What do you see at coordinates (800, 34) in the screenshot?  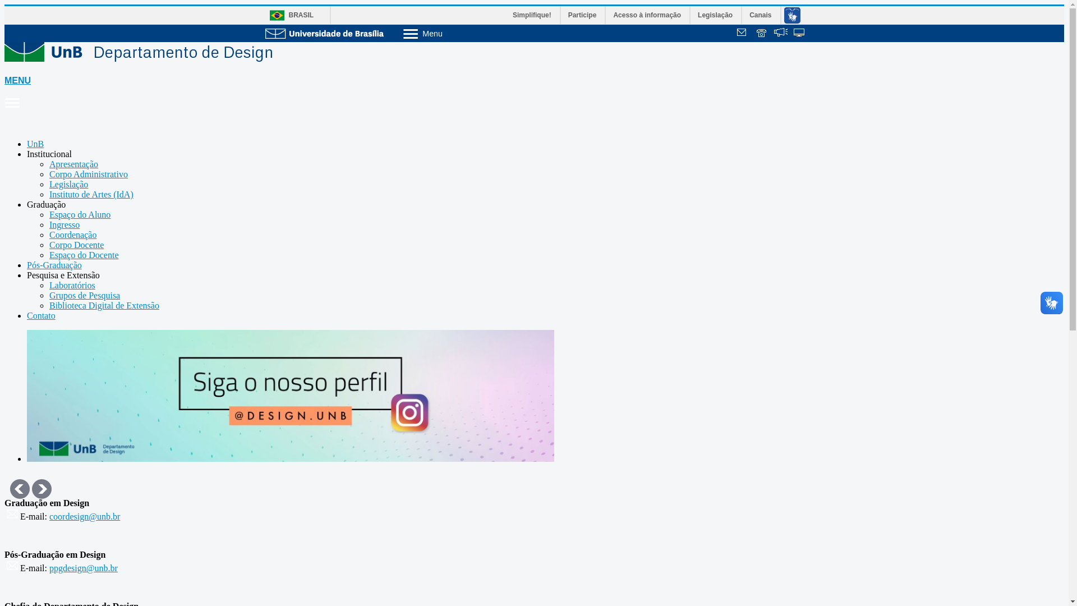 I see `Sistemas` at bounding box center [800, 34].